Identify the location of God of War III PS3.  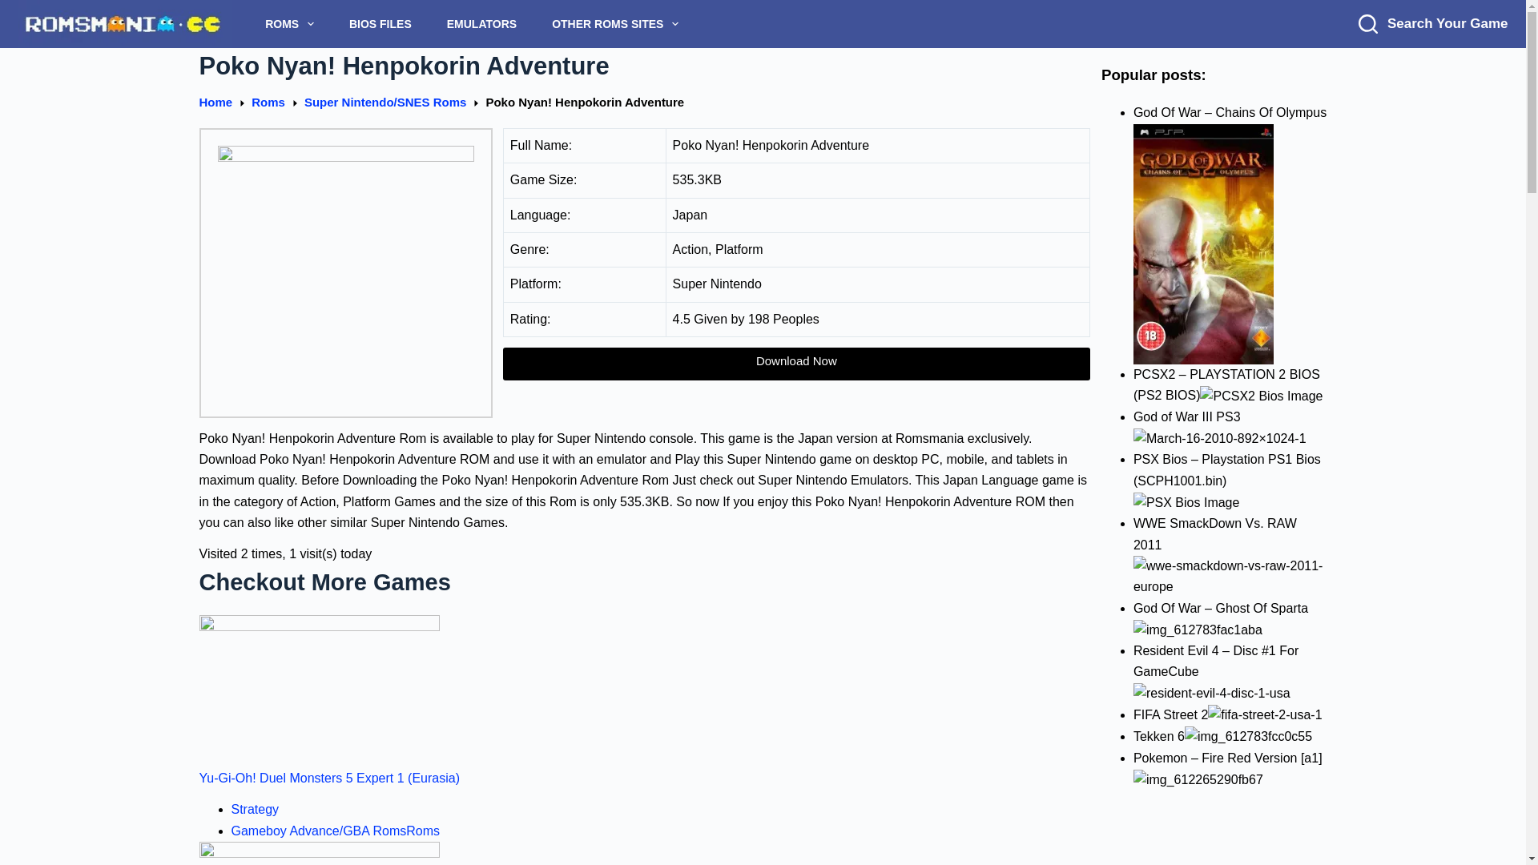
(1219, 438).